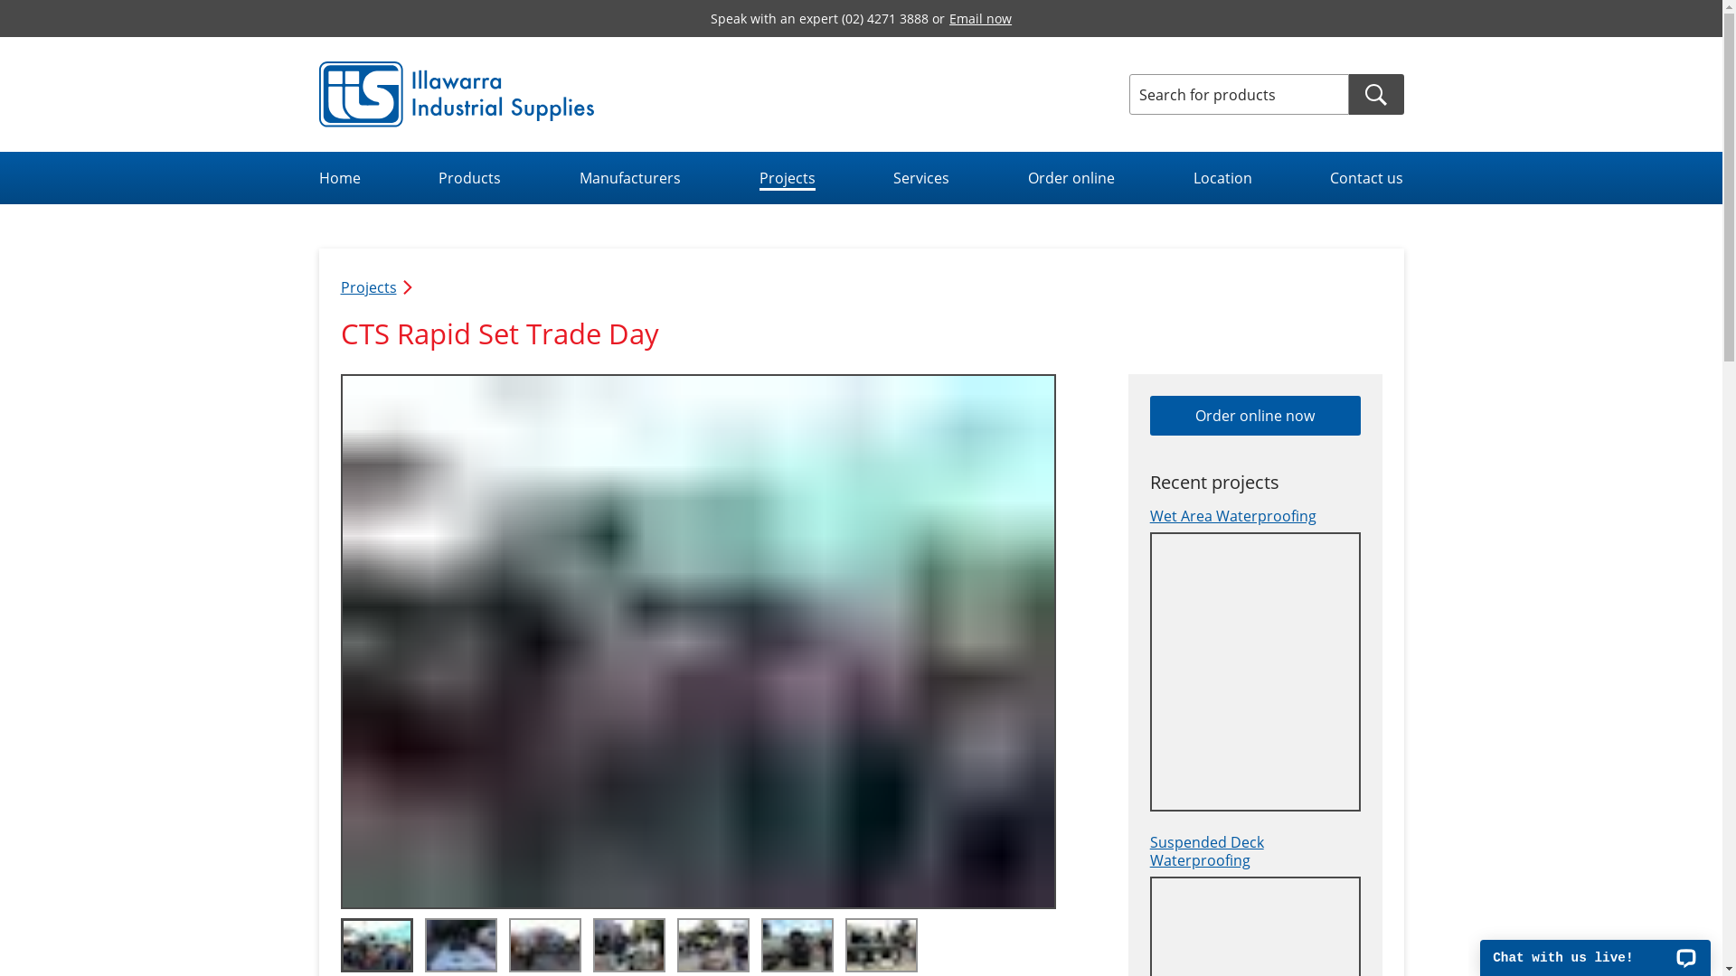 Image resolution: width=1736 pixels, height=976 pixels. I want to click on Wet Area Waterproofing, so click(1255, 656).